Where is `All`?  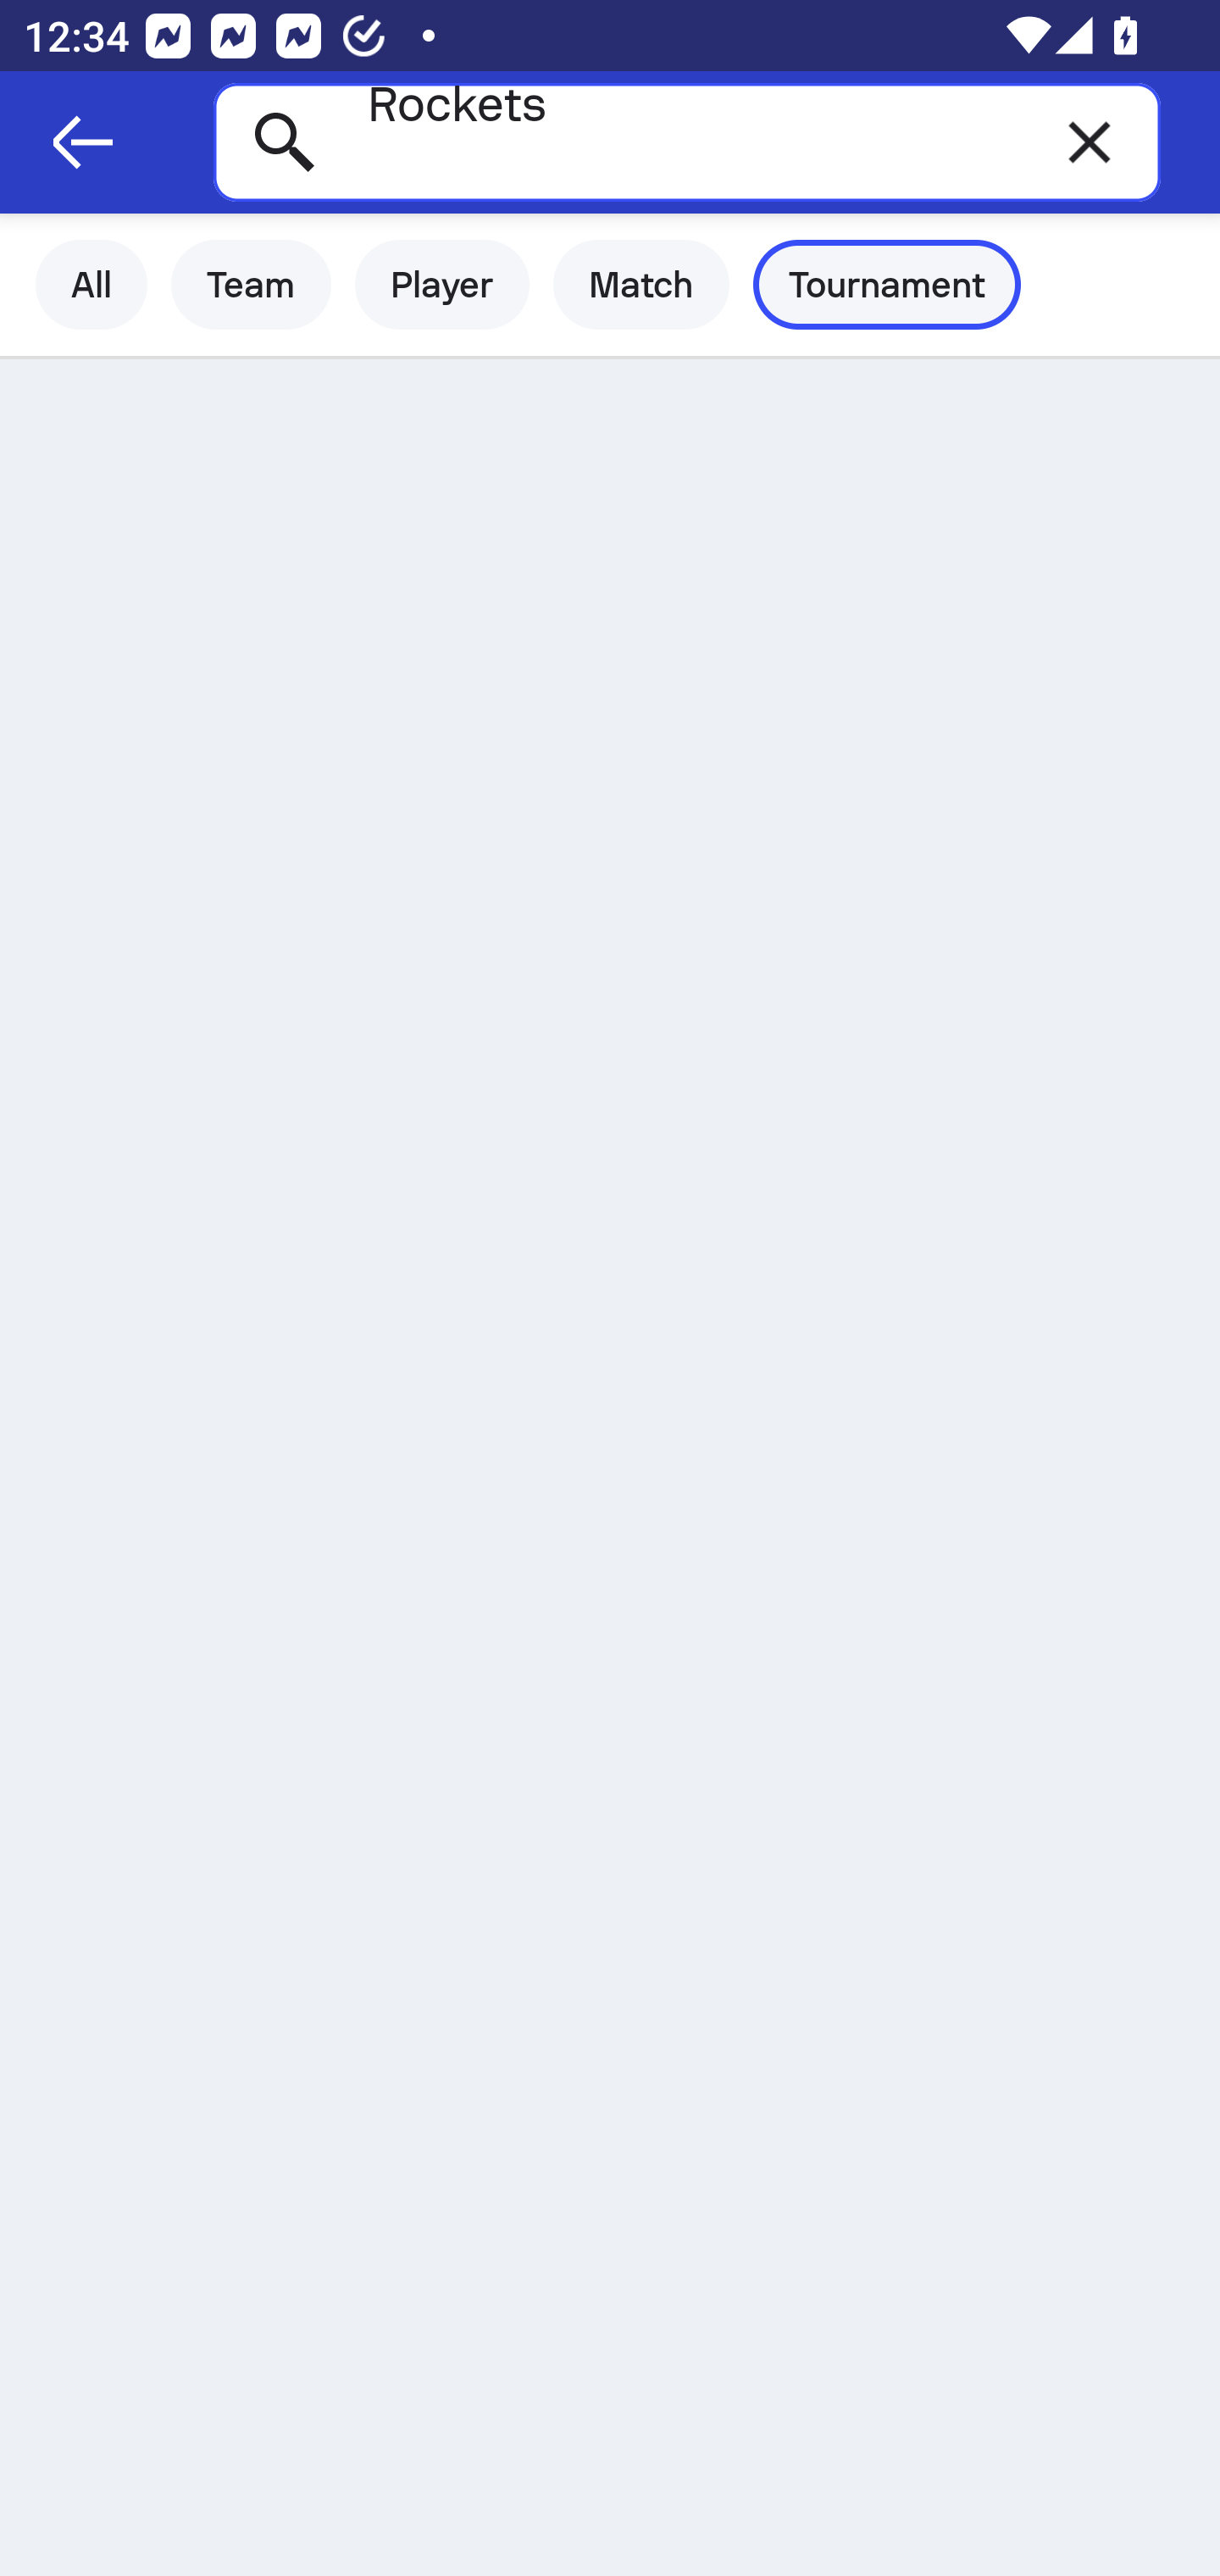 All is located at coordinates (91, 285).